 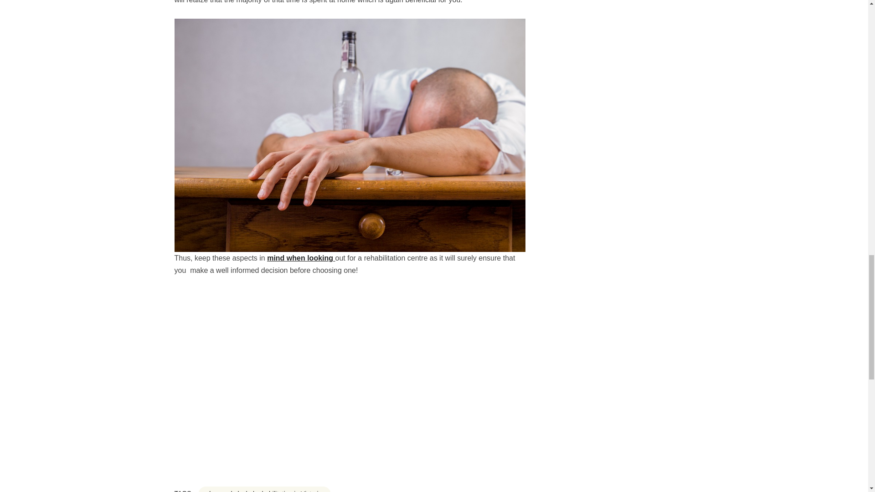 I want to click on drug and alcohol rehabilitation in Victoria, so click(x=265, y=489).